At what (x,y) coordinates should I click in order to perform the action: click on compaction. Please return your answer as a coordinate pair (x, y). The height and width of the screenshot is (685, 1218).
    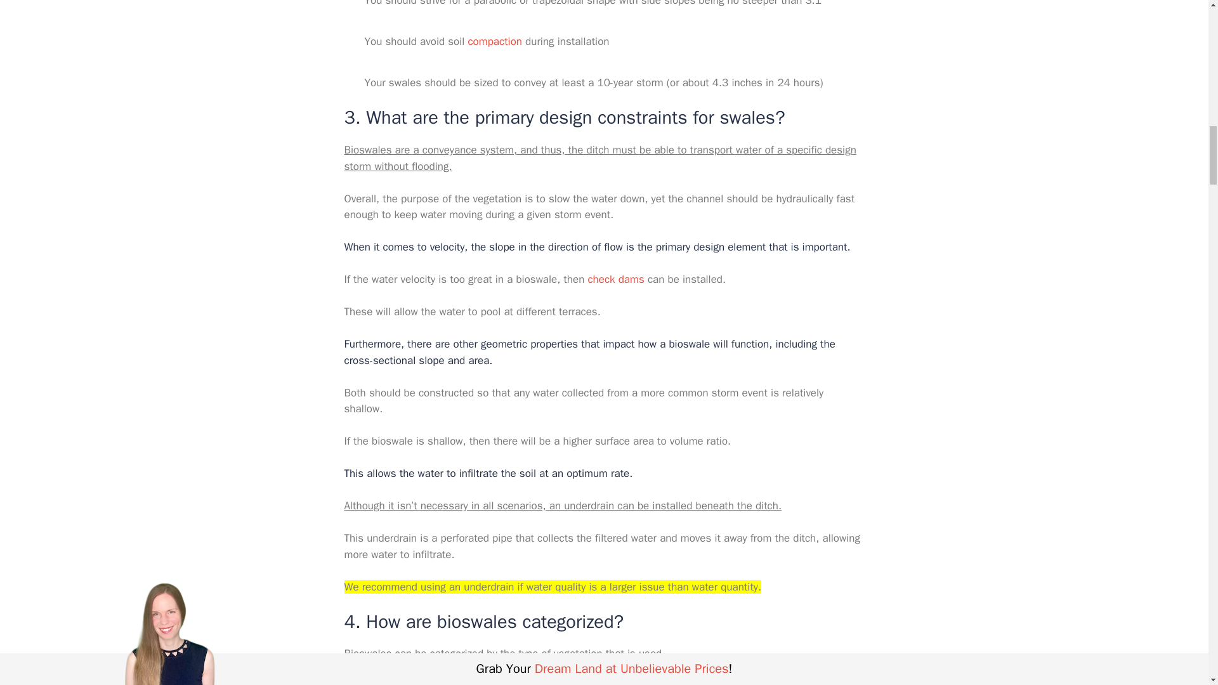
    Looking at the image, I should click on (495, 41).